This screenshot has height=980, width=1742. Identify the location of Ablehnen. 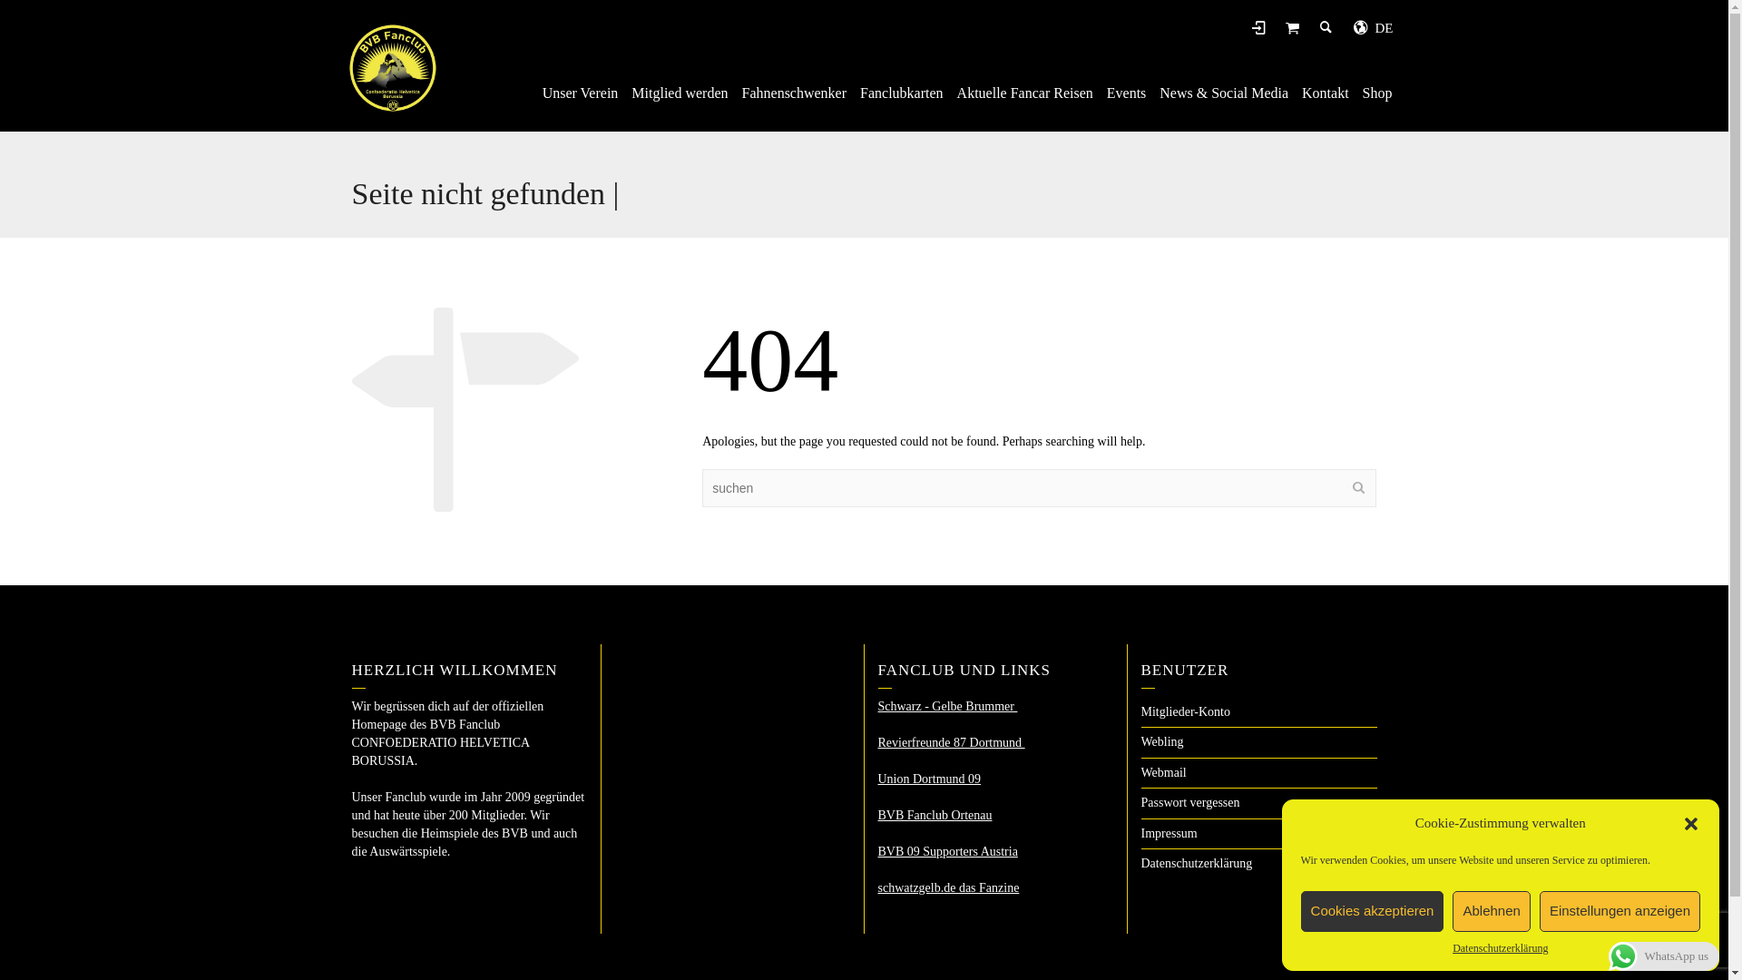
(1492, 911).